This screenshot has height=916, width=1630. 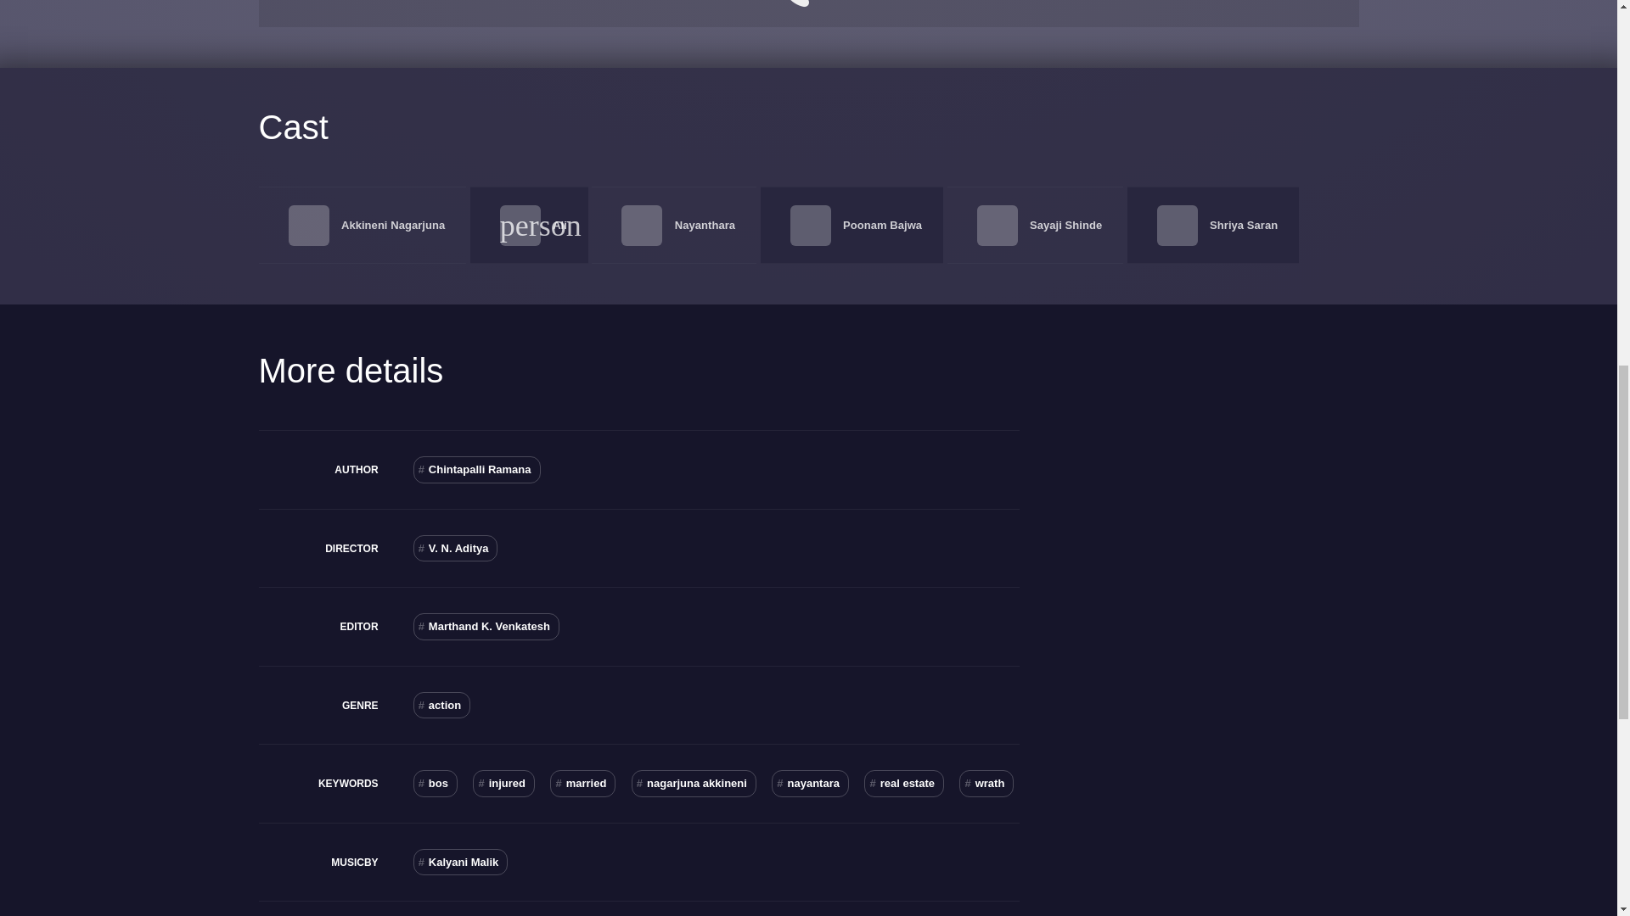 What do you see at coordinates (810, 784) in the screenshot?
I see `nayantara` at bounding box center [810, 784].